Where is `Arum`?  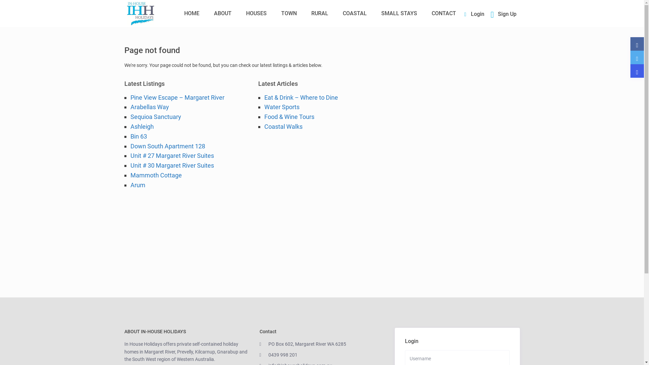 Arum is located at coordinates (138, 185).